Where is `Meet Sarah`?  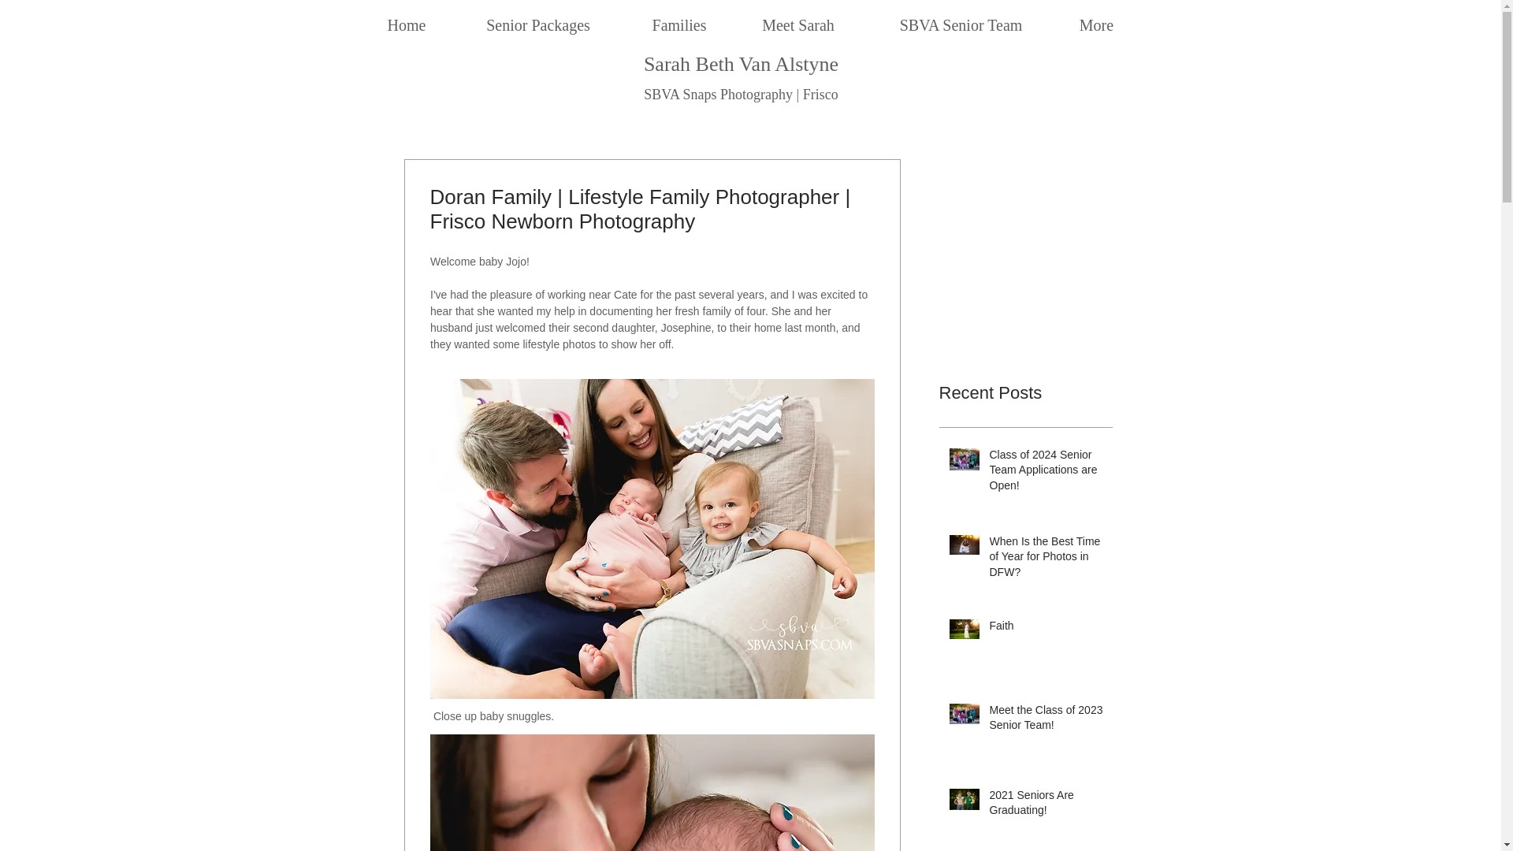
Meet Sarah is located at coordinates (797, 18).